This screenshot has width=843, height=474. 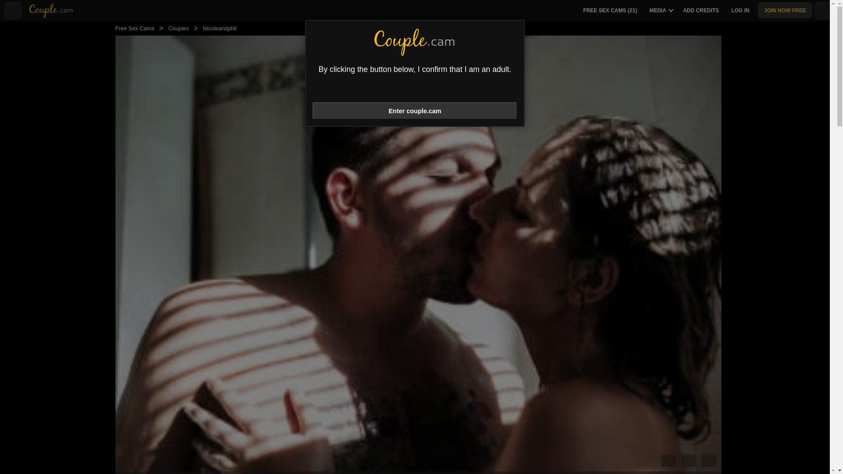 I want to click on Free Sex Cams, so click(x=134, y=28).